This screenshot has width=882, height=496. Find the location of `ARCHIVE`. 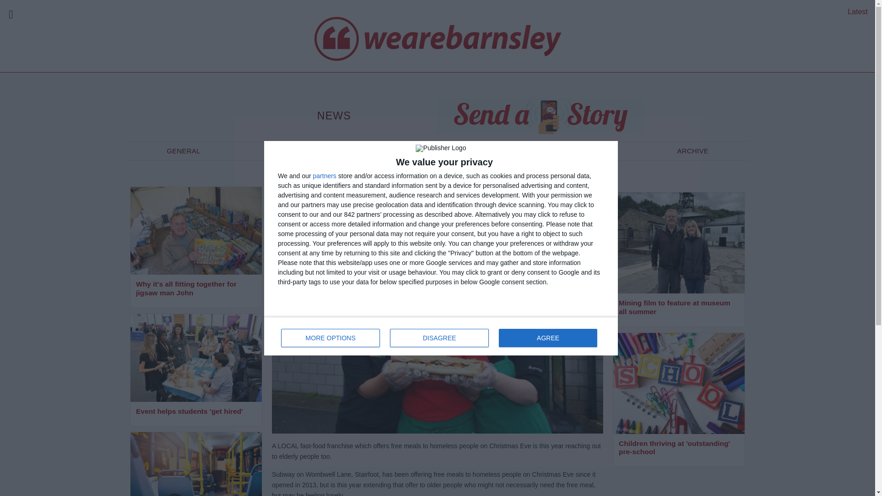

ARCHIVE is located at coordinates (183, 151).